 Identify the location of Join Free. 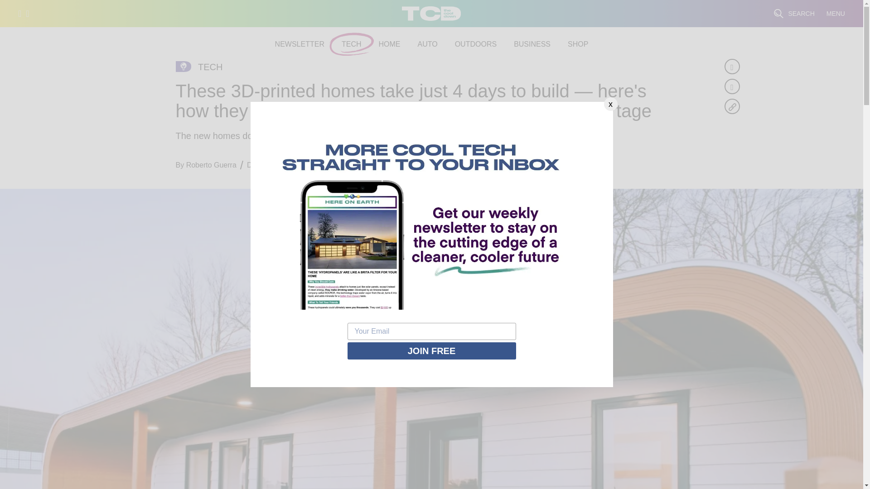
(431, 350).